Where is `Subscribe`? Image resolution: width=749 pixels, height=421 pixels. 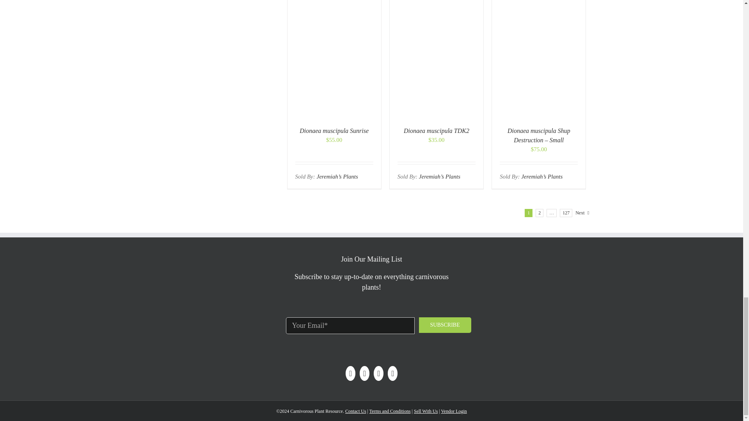
Subscribe is located at coordinates (445, 325).